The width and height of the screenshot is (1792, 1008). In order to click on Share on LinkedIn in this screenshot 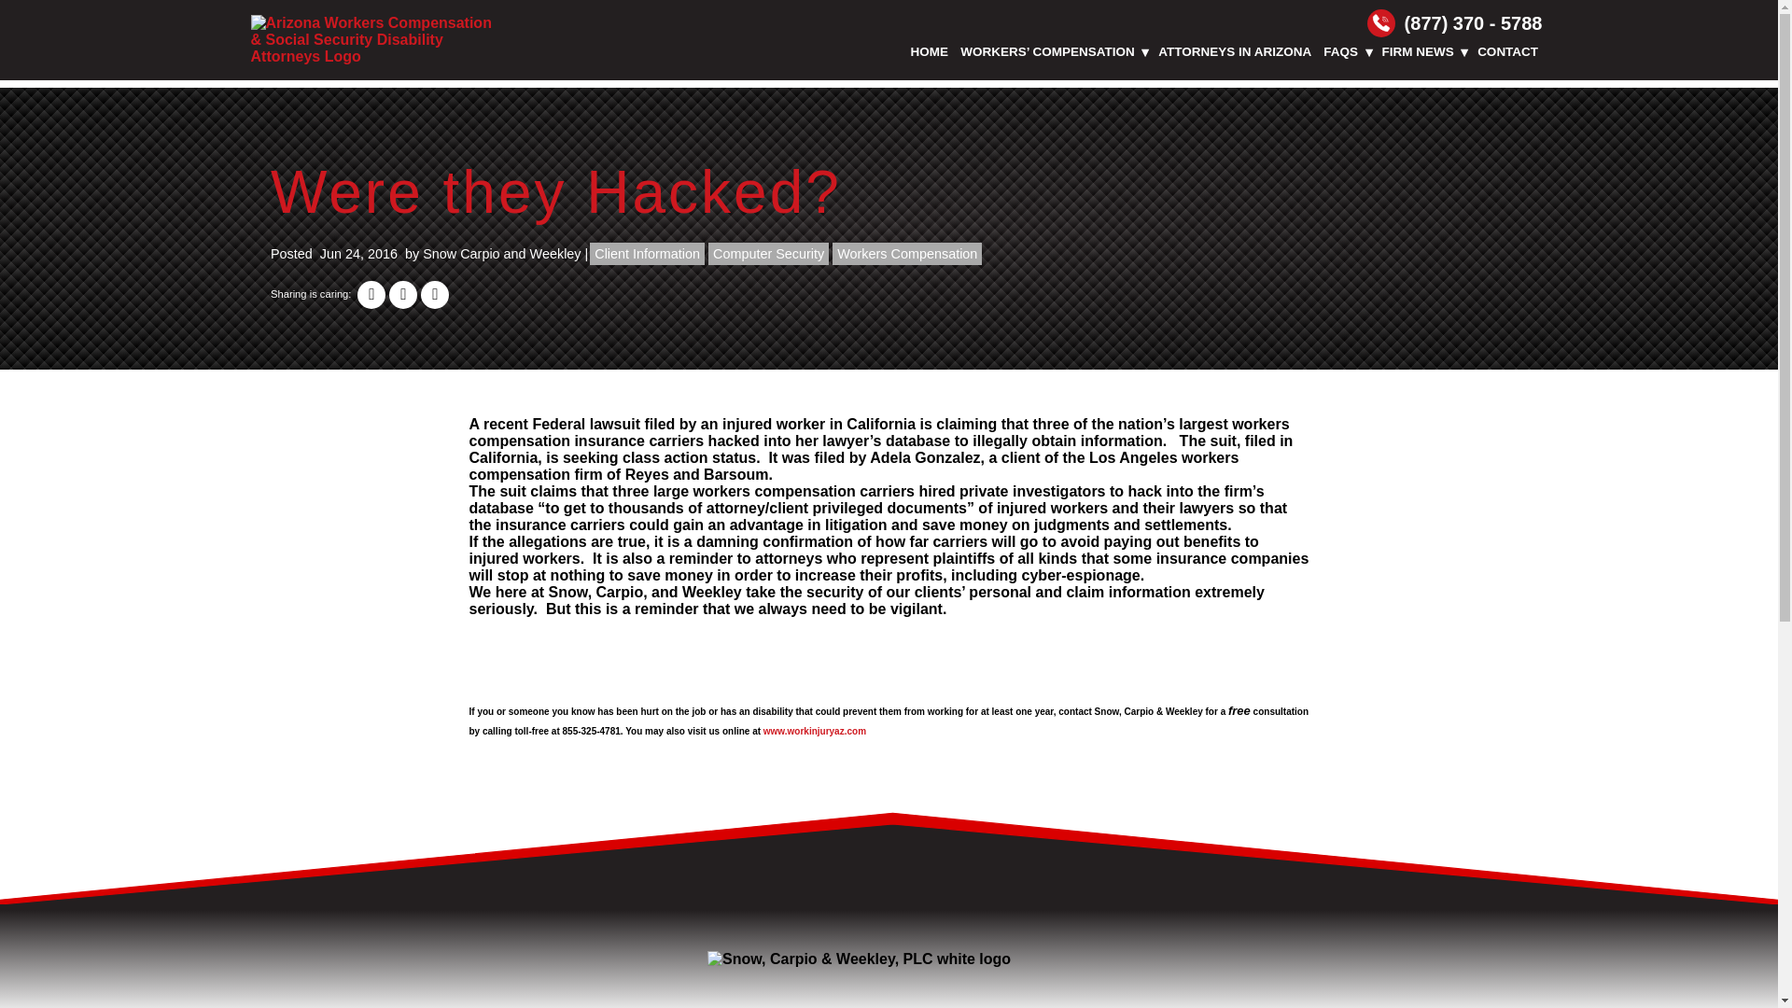, I will do `click(435, 295)`.